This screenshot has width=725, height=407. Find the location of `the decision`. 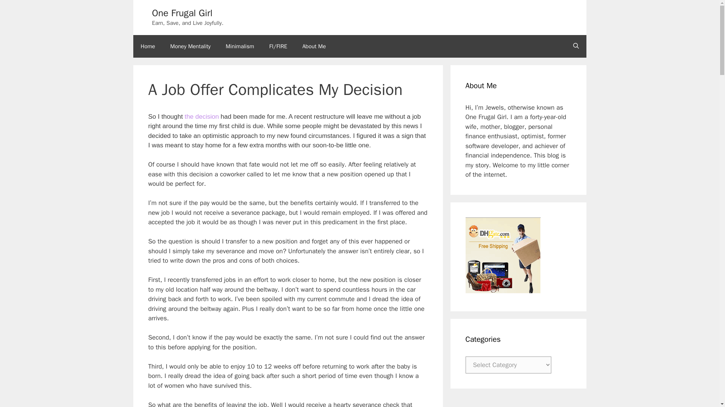

the decision is located at coordinates (202, 116).